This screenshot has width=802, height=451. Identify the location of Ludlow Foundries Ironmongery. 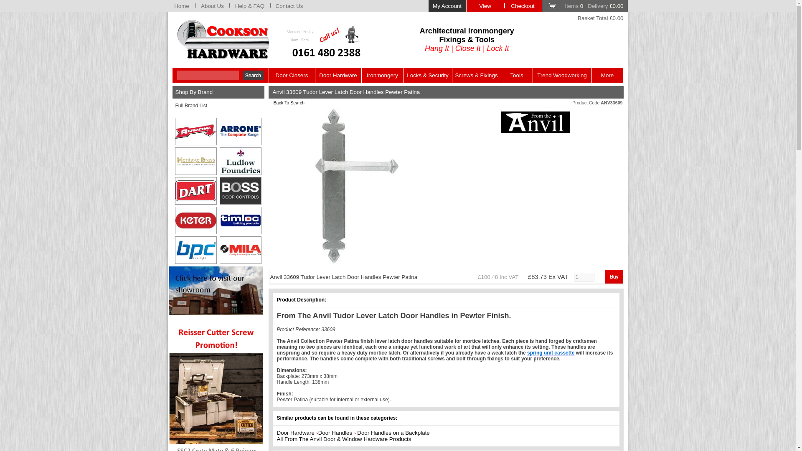
(241, 161).